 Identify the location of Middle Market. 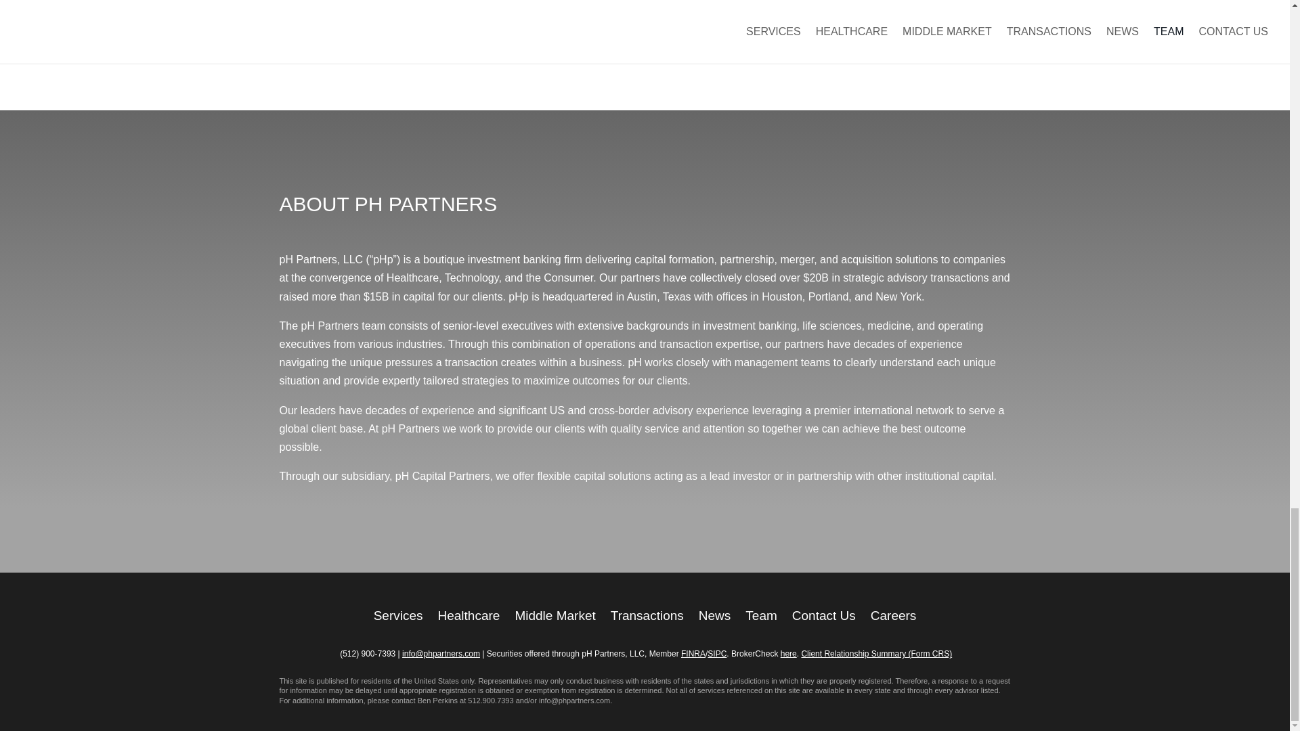
(555, 613).